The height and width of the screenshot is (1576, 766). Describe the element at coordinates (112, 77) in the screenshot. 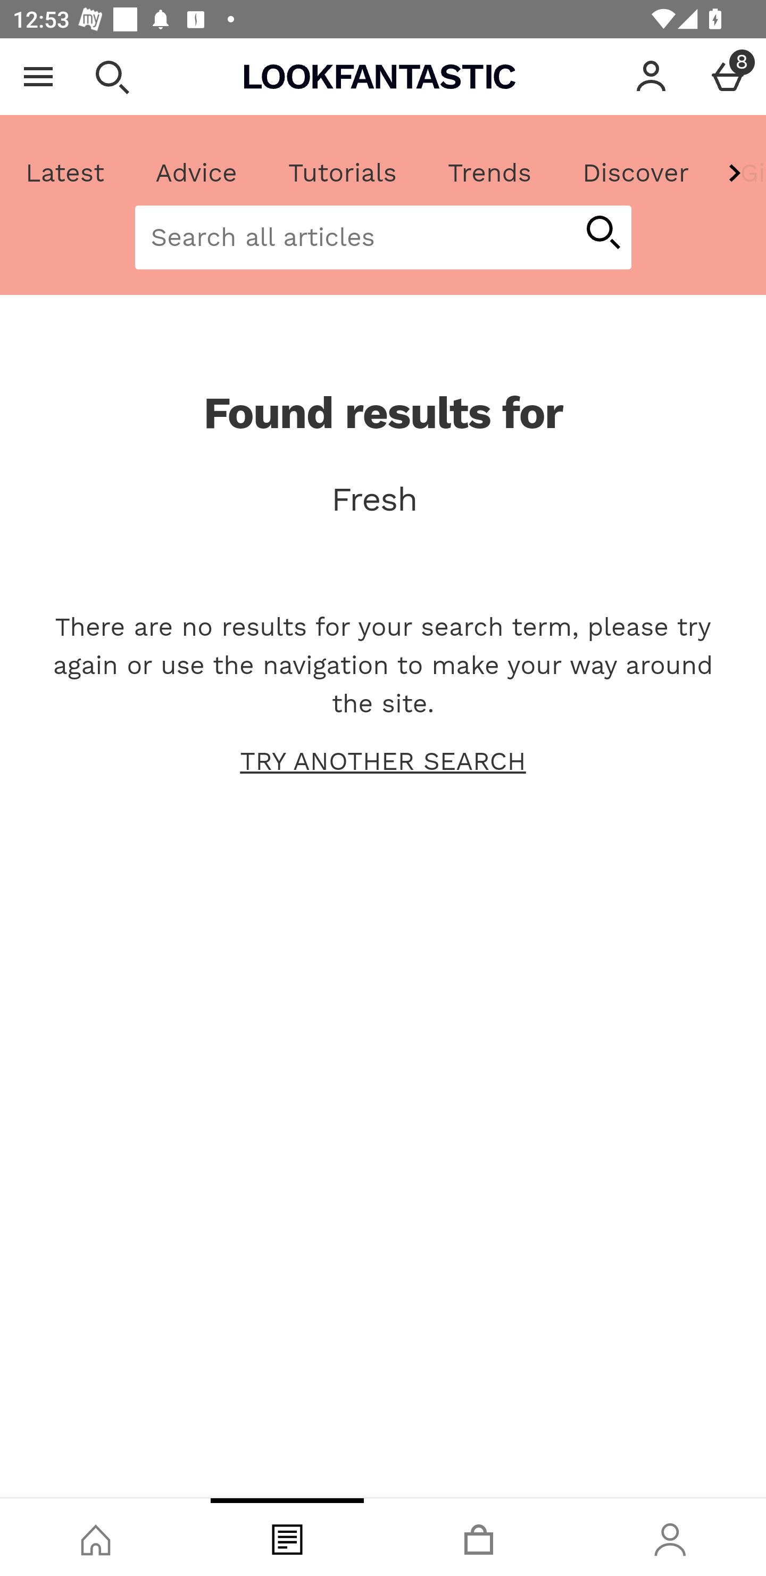

I see `Open search` at that location.